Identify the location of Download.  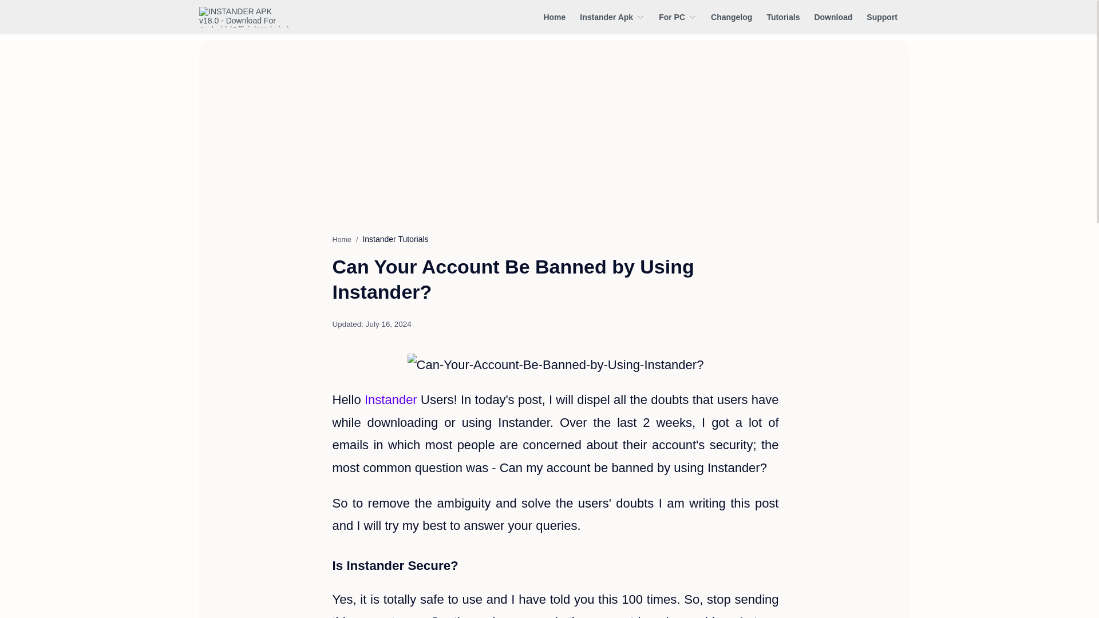
(833, 17).